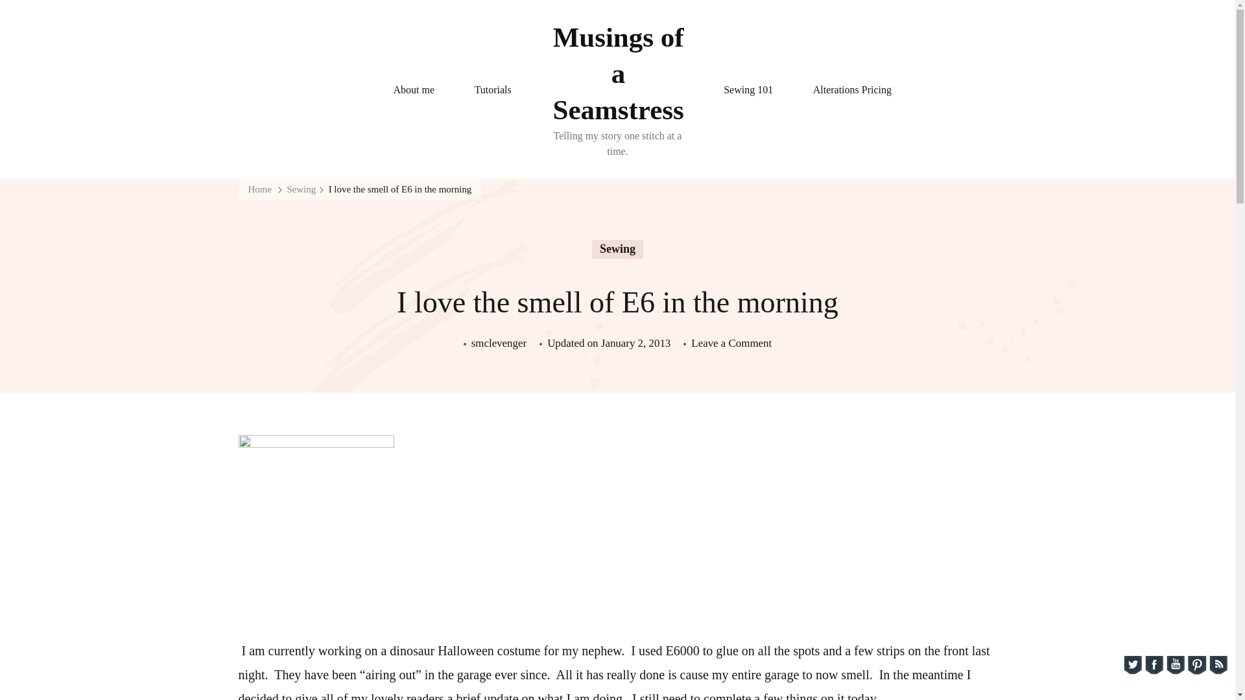 Image resolution: width=1245 pixels, height=700 pixels. I want to click on January 2, 2013, so click(414, 90).